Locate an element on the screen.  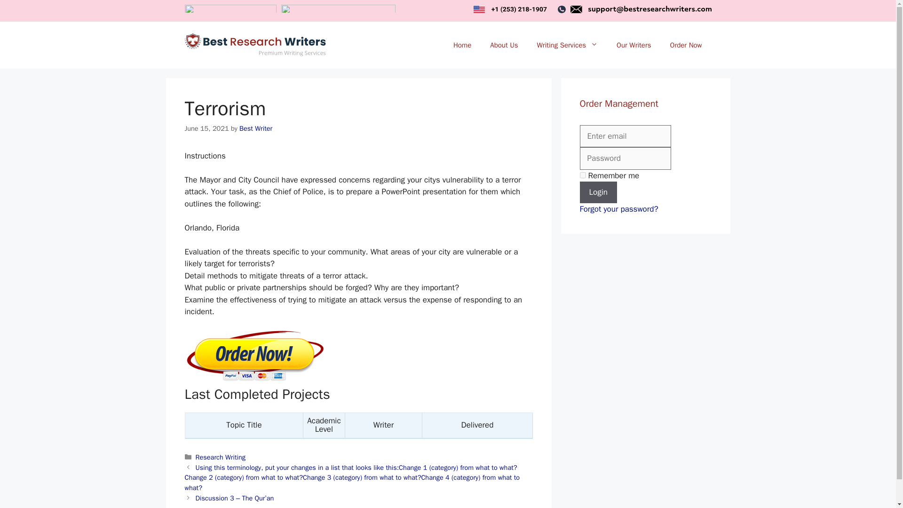
Forgot your password? is located at coordinates (619, 209).